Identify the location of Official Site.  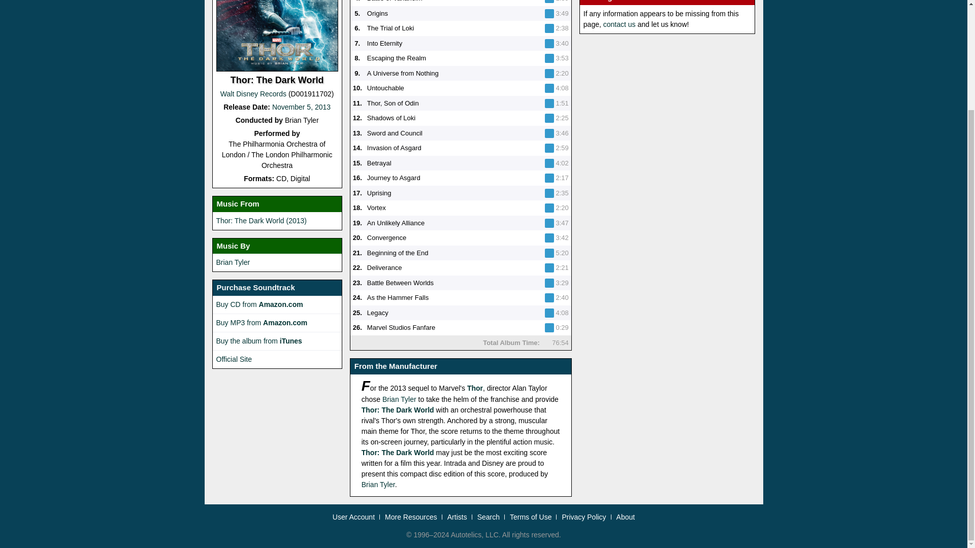
(235, 359).